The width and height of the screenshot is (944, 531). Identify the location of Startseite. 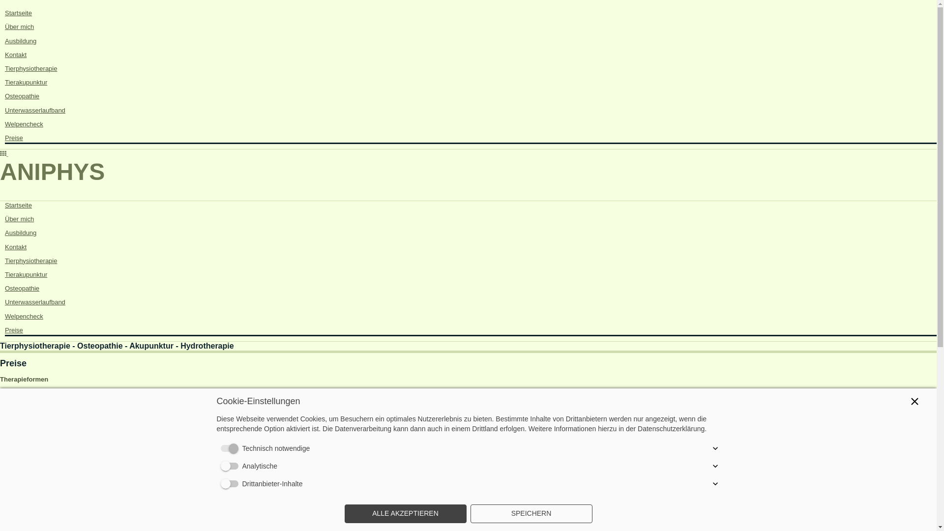
(19, 206).